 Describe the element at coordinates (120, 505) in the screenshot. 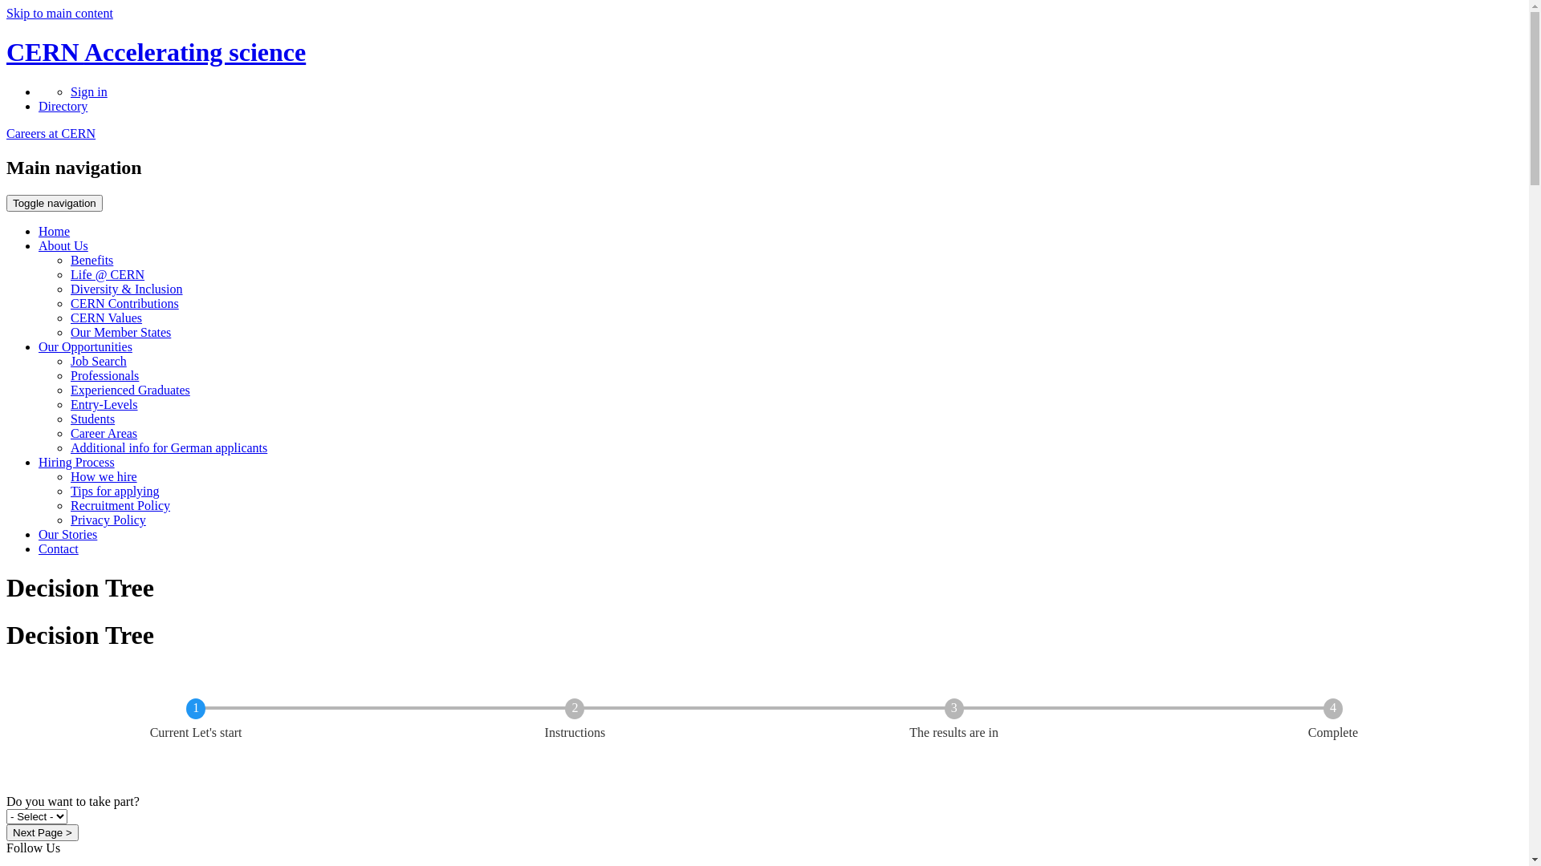

I see `Recruitment Policy` at that location.